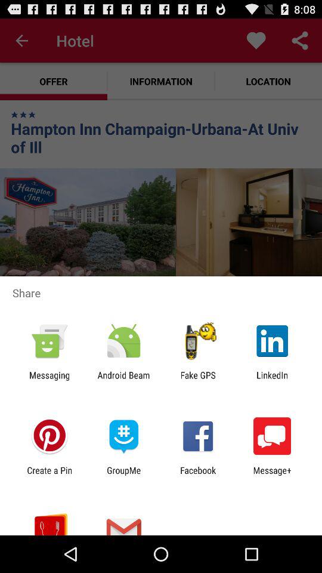 This screenshot has height=573, width=322. Describe the element at coordinates (49, 475) in the screenshot. I see `jump to create a pin item` at that location.